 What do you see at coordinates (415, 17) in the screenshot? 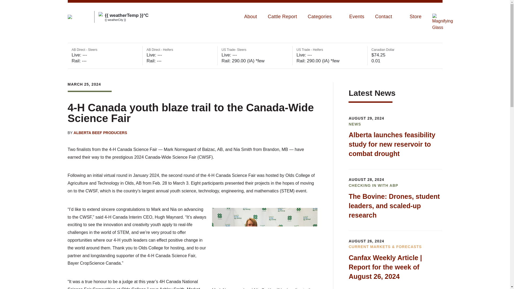
I see `Store` at bounding box center [415, 17].